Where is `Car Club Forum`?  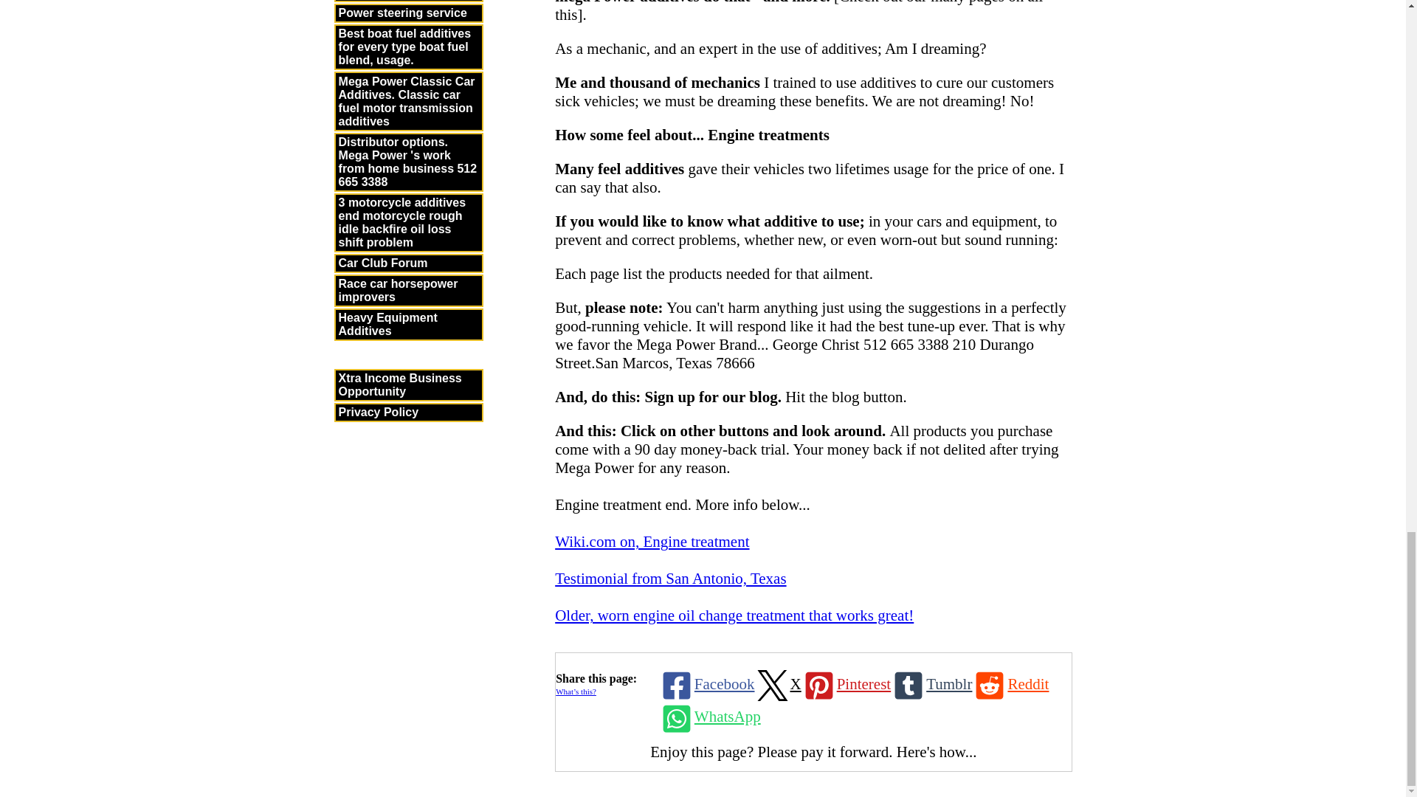 Car Club Forum is located at coordinates (407, 263).